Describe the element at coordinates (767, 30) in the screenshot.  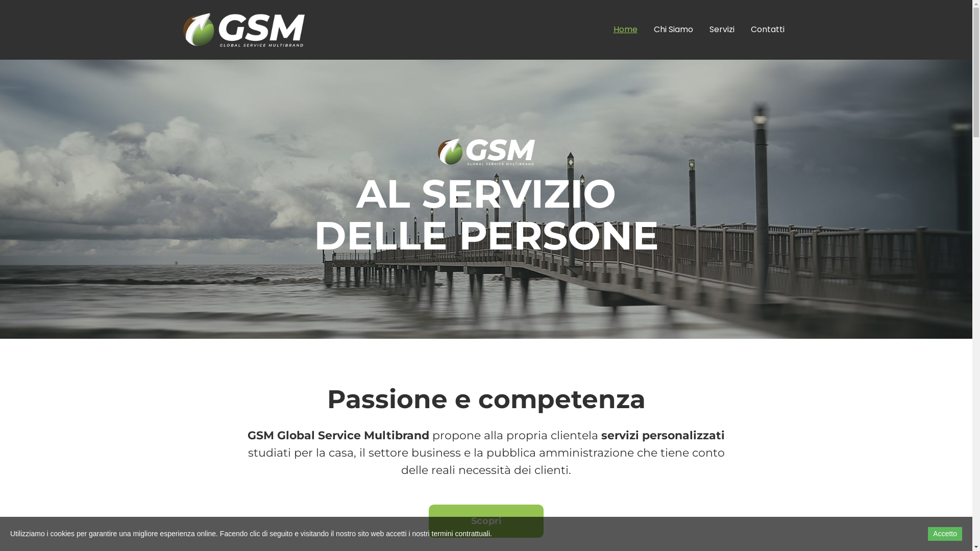
I see `Contatti` at that location.